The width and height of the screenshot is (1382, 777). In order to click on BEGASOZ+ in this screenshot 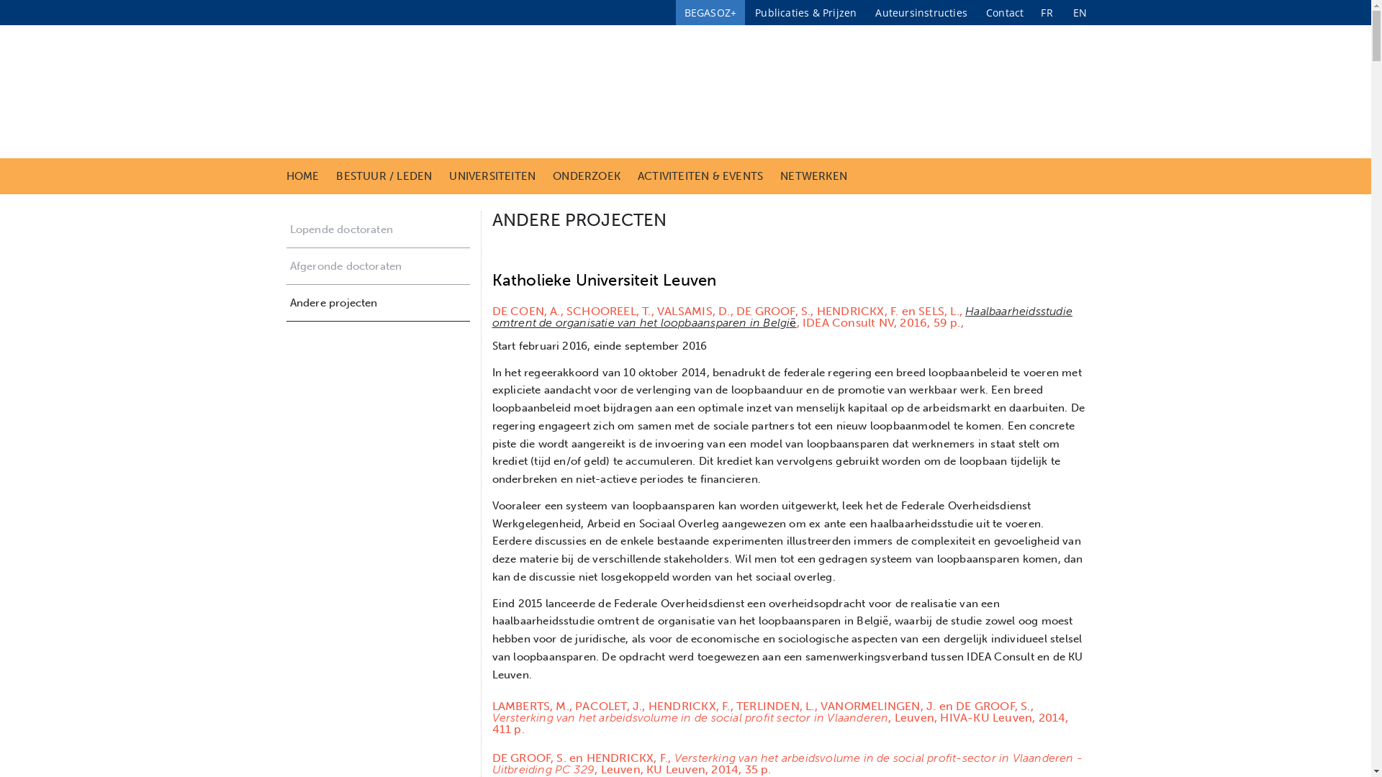, I will do `click(711, 13)`.